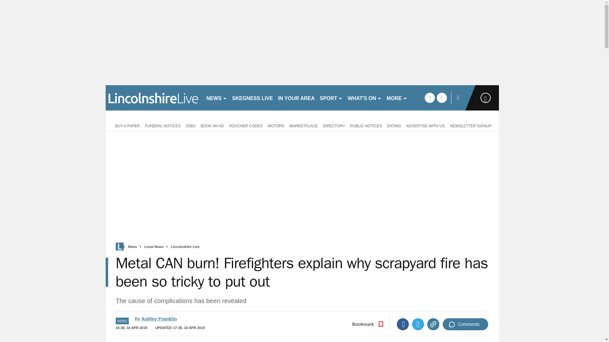 This screenshot has height=342, width=609. I want to click on WHAT'S ON, so click(365, 98).